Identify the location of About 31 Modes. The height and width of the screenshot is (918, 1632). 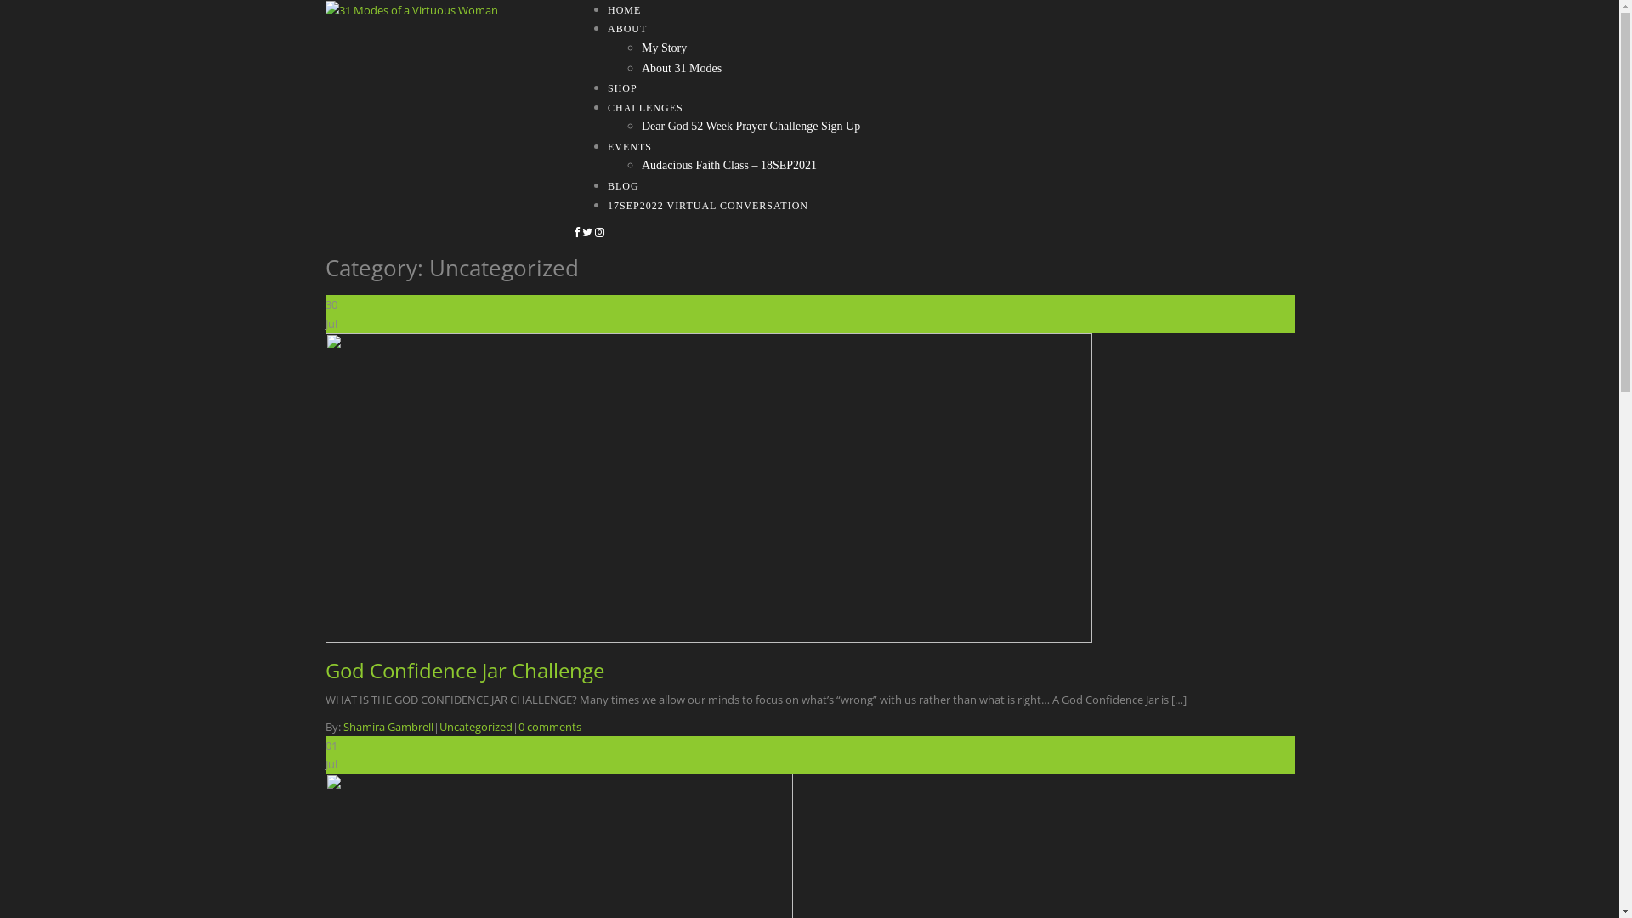
(682, 68).